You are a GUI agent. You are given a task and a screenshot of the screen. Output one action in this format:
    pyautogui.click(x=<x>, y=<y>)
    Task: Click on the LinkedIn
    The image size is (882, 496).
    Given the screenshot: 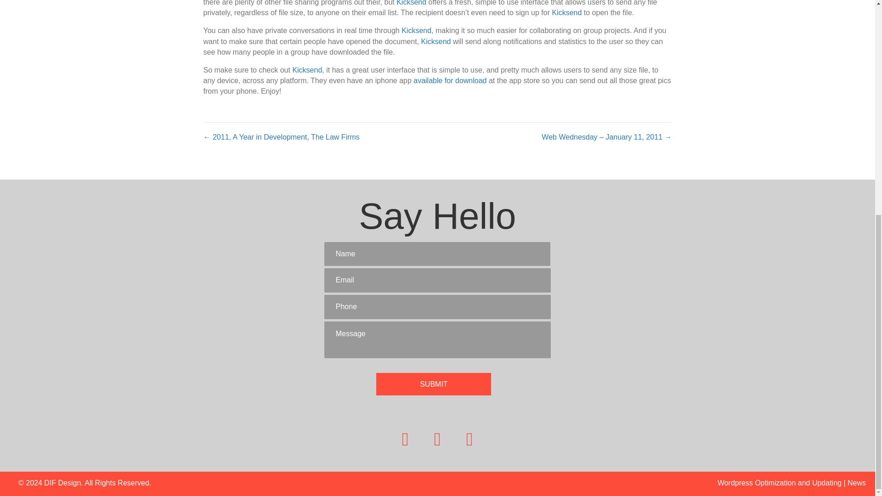 What is the action you would take?
    pyautogui.click(x=469, y=439)
    